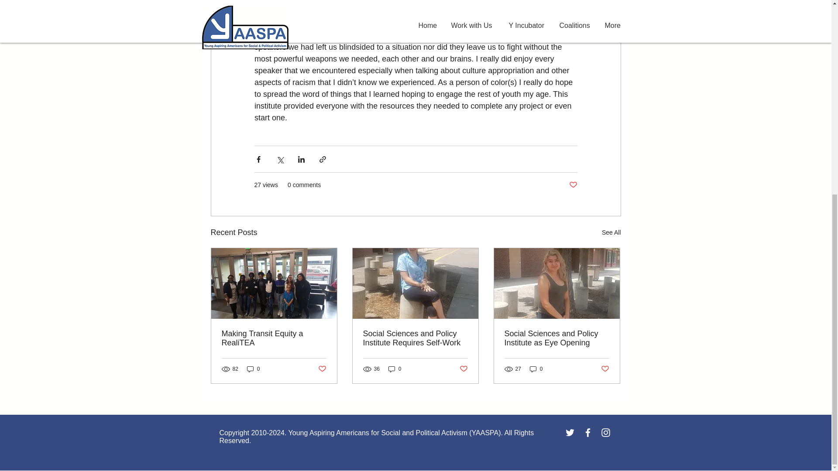  What do you see at coordinates (253, 369) in the screenshot?
I see `0` at bounding box center [253, 369].